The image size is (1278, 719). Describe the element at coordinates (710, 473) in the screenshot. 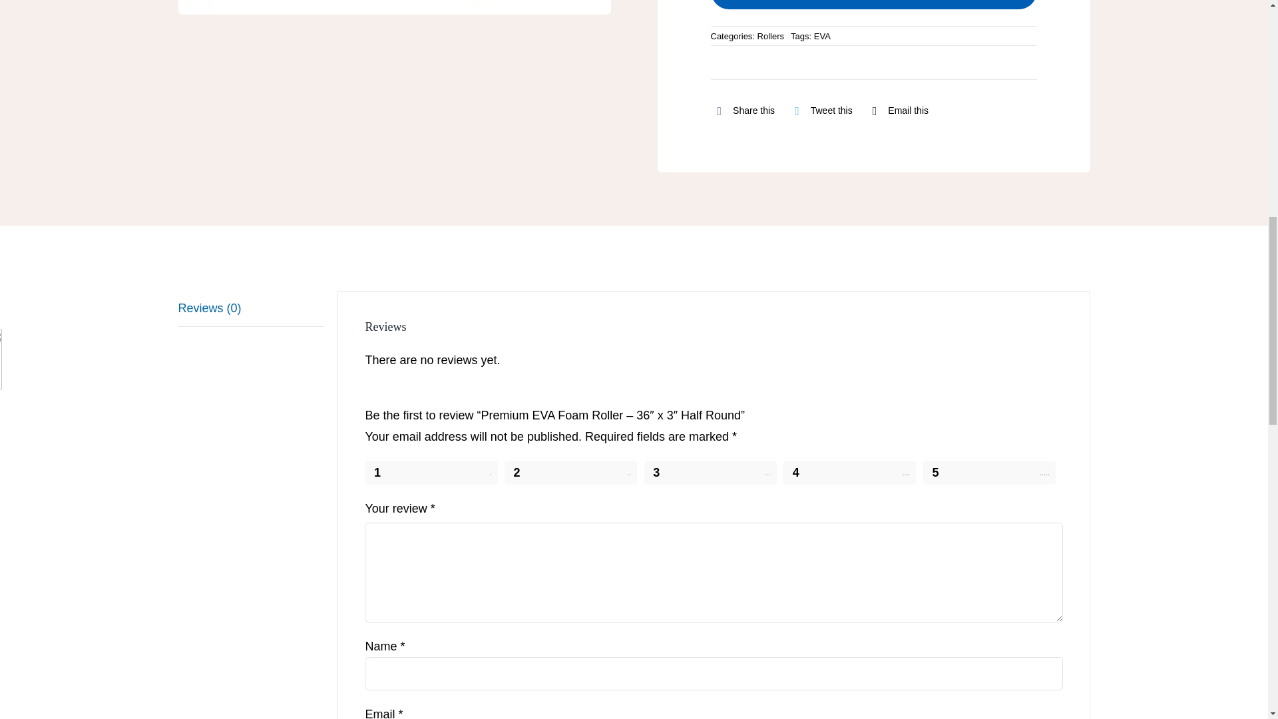

I see `3` at that location.